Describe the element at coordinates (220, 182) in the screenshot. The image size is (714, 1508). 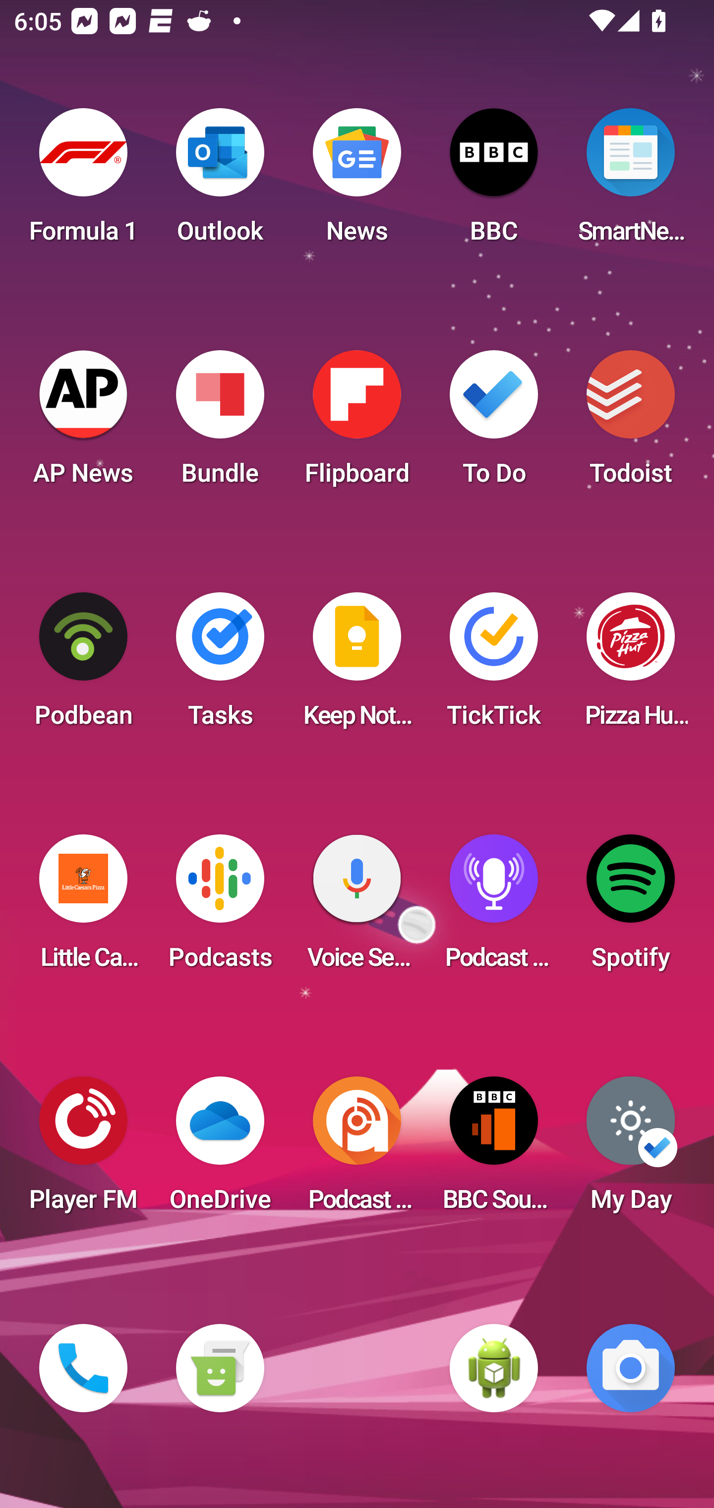
I see `Outlook` at that location.